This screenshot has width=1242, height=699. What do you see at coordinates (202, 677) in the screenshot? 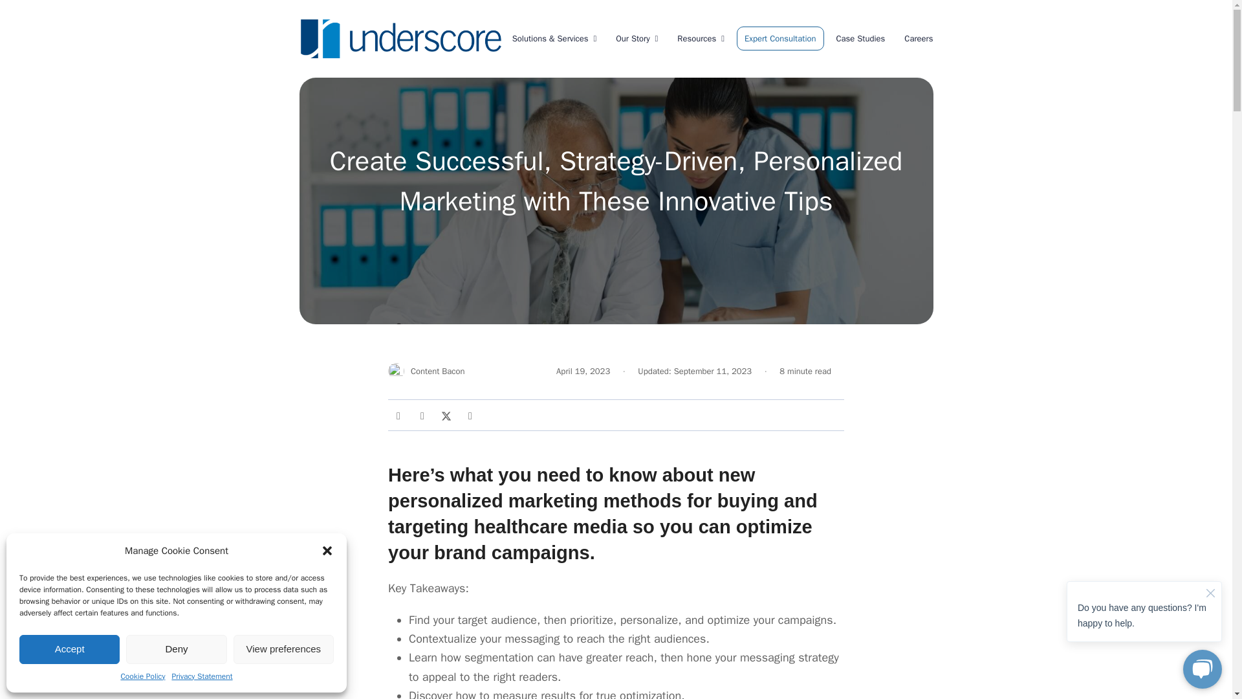
I see `Privacy Statement` at bounding box center [202, 677].